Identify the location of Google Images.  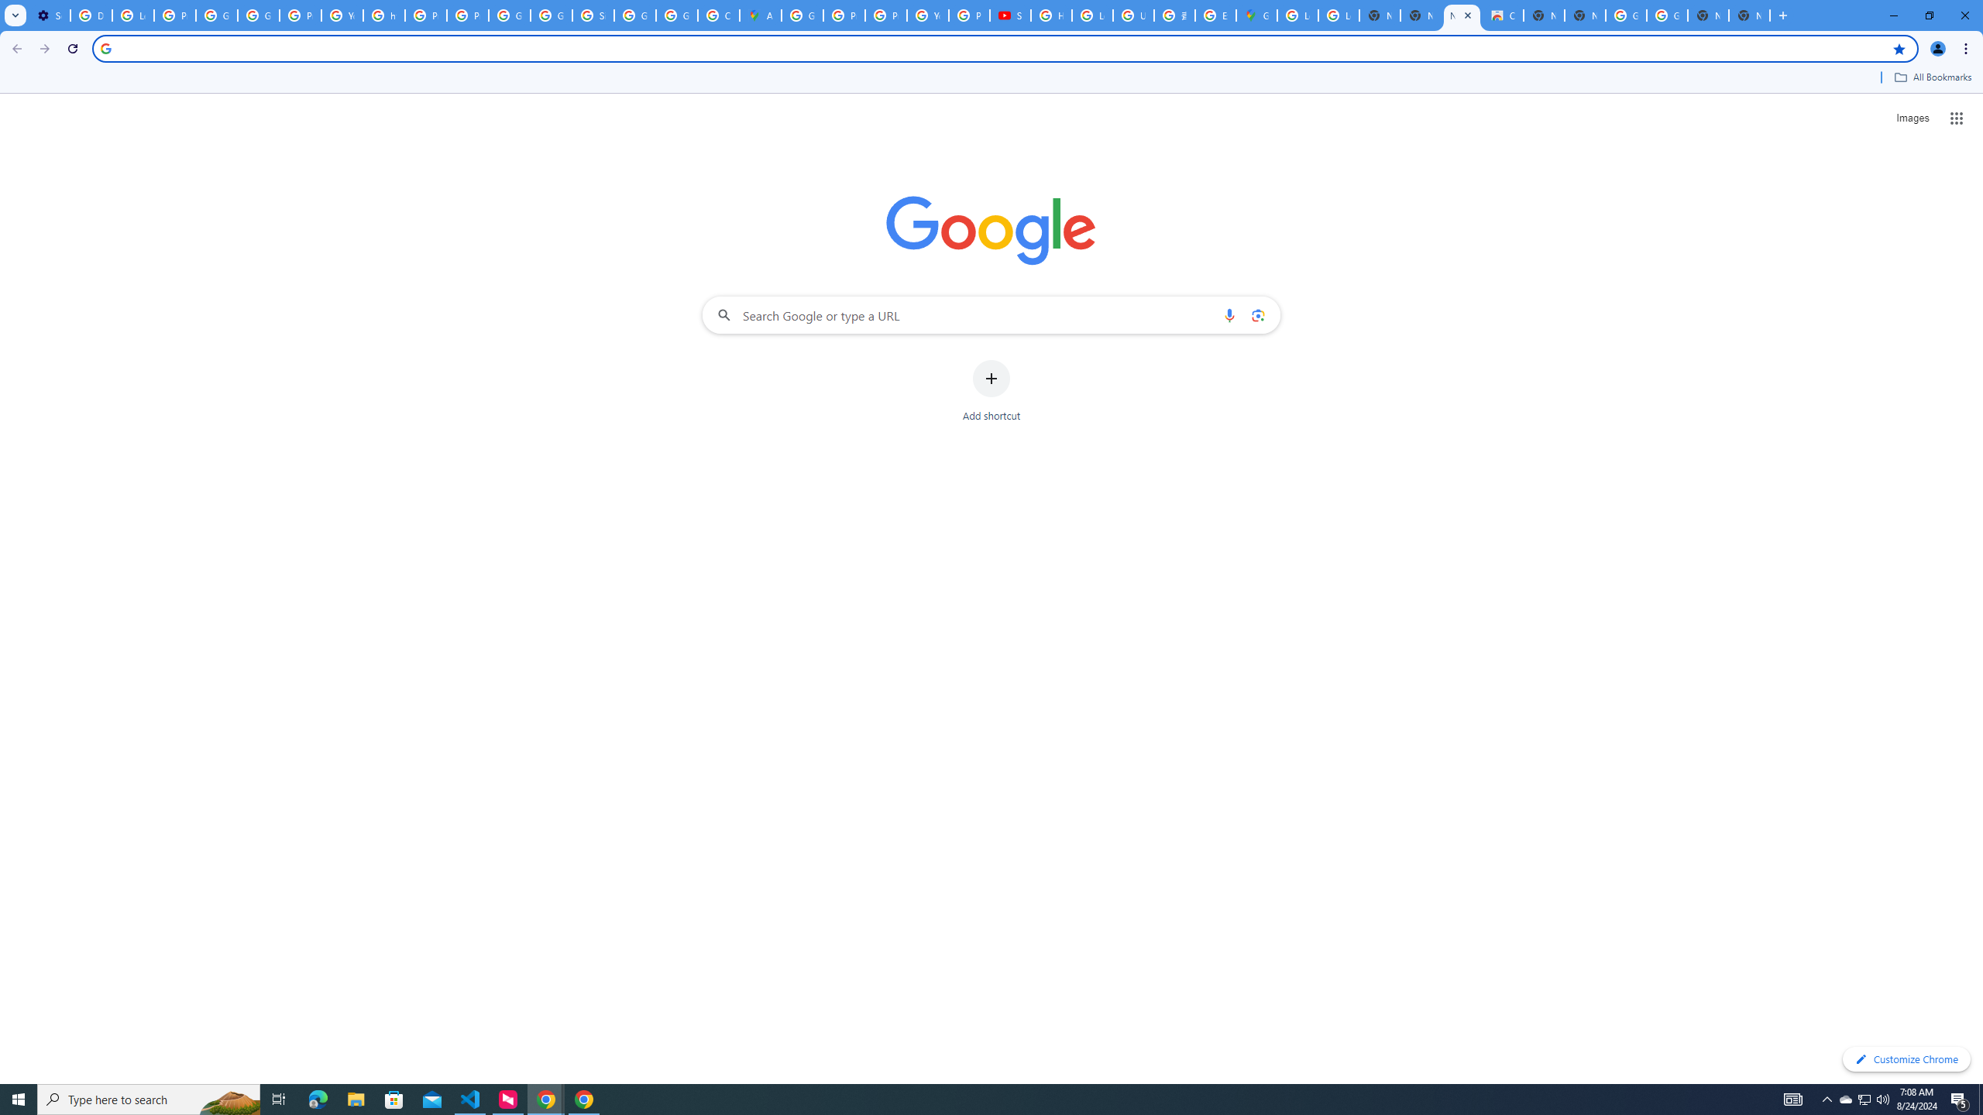
(1626, 15).